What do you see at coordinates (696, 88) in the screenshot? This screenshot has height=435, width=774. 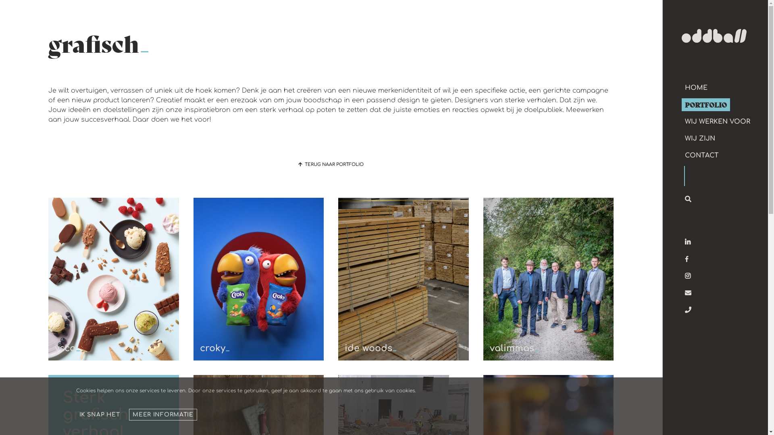 I see `HOME` at bounding box center [696, 88].